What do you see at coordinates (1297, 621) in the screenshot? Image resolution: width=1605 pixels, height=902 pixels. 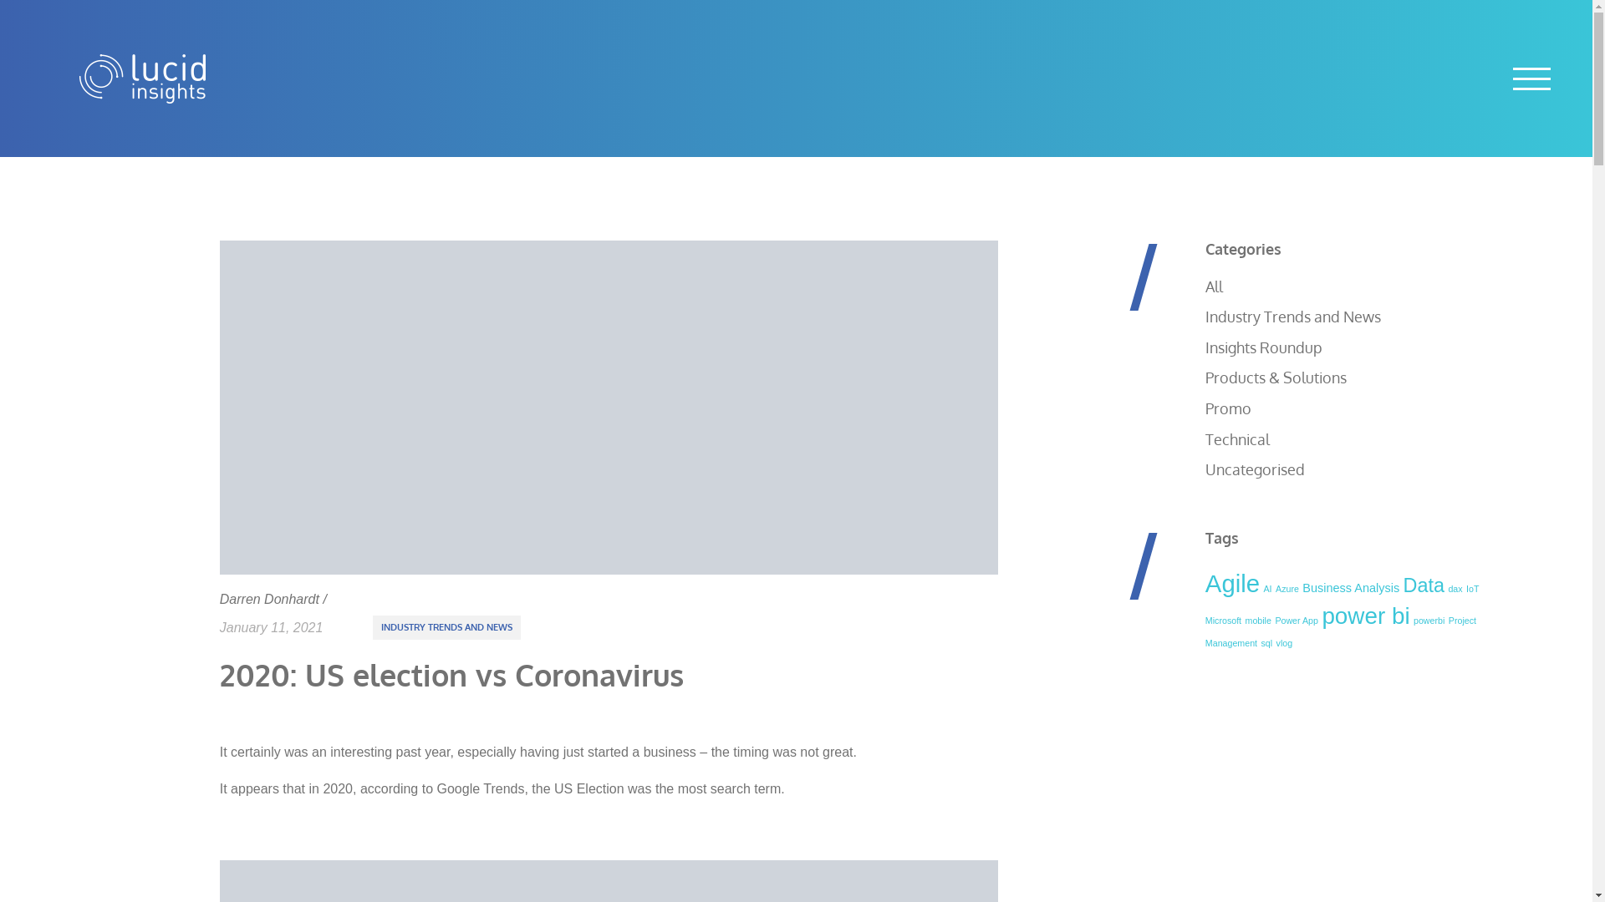 I see `Power App` at bounding box center [1297, 621].